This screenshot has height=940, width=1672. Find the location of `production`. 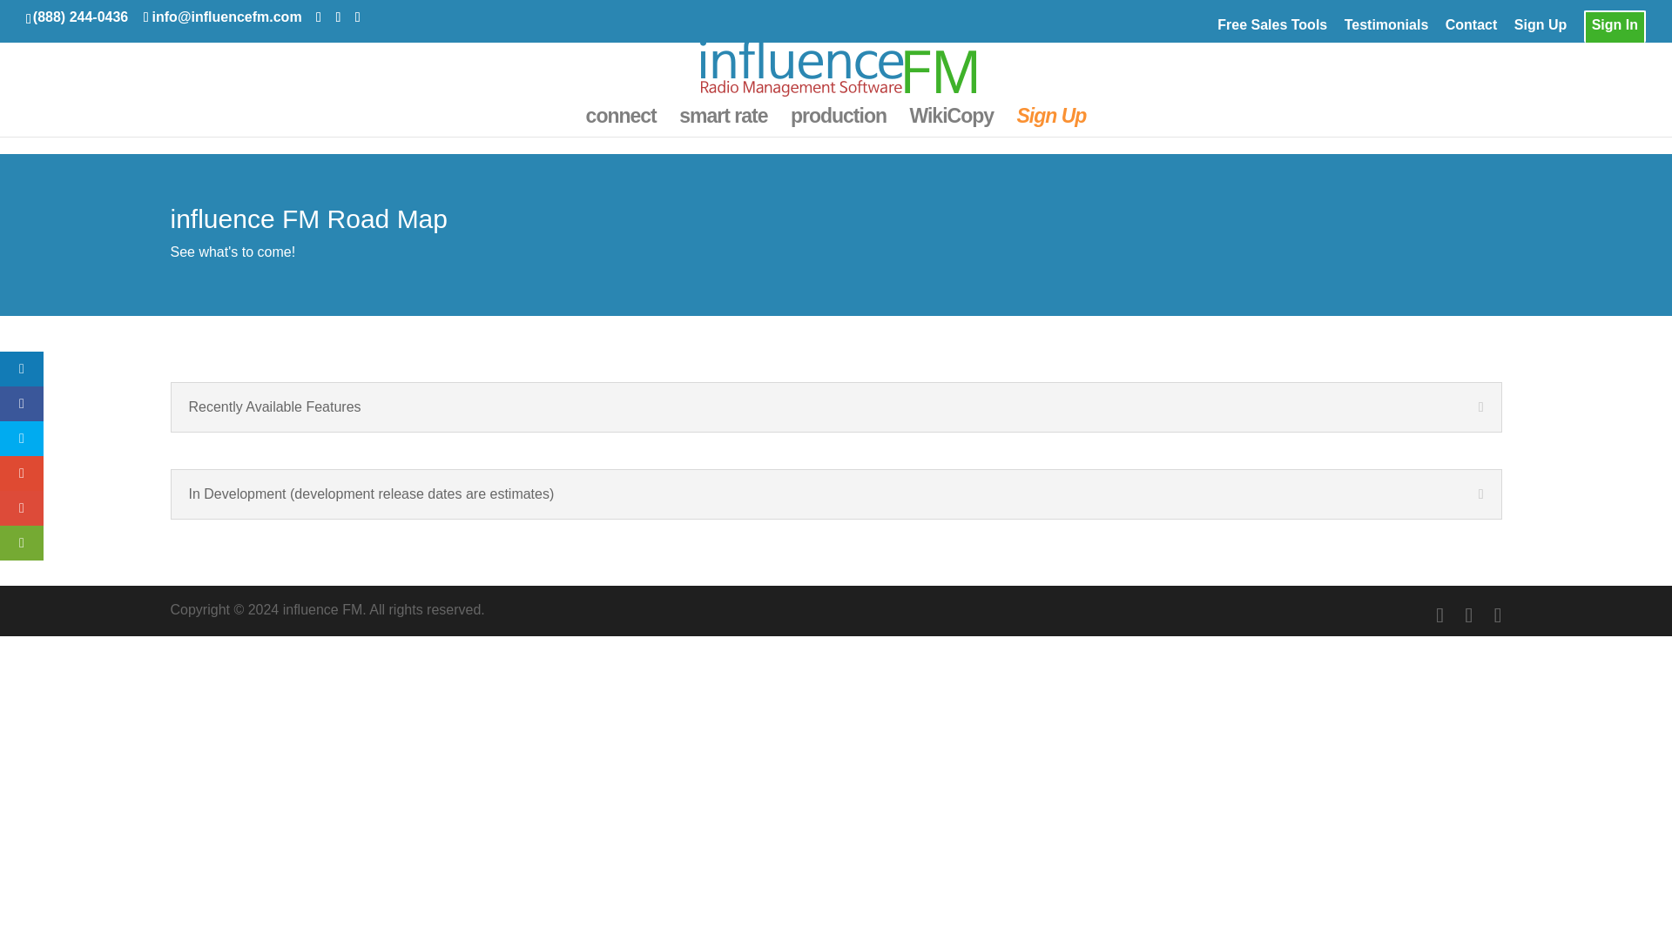

production is located at coordinates (838, 123).